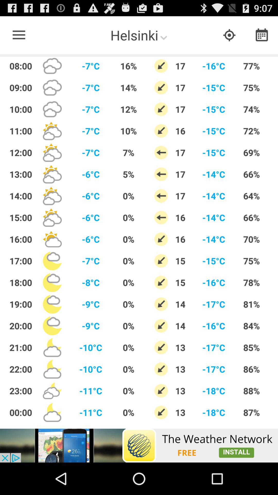  Describe the element at coordinates (139, 445) in the screenshot. I see `advertisement promotion` at that location.